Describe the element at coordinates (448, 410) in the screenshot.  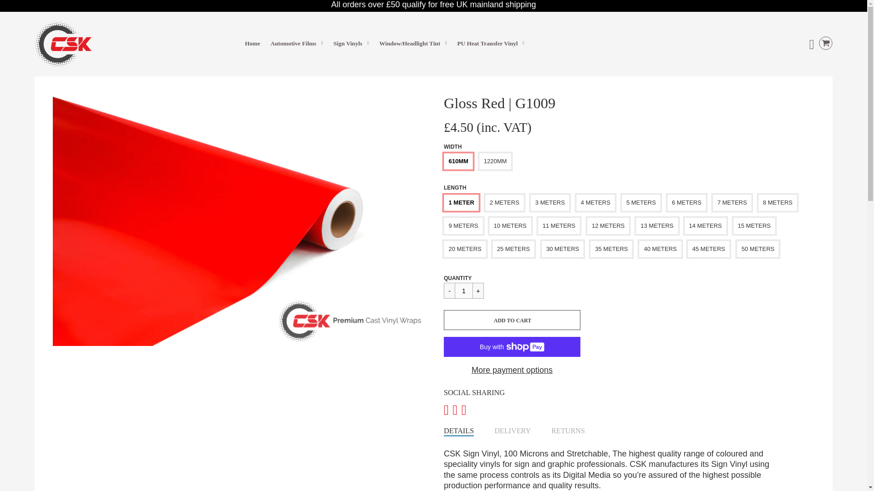
I see `Share on Facebook` at that location.